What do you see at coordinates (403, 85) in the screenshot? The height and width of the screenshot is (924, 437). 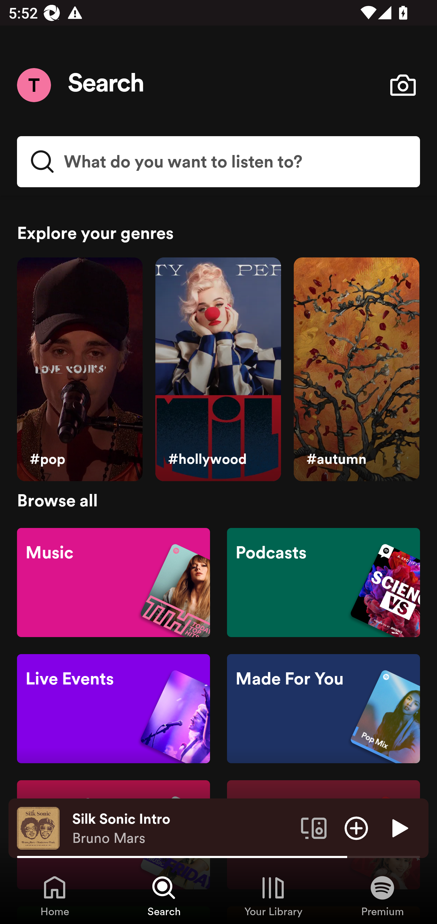 I see `Open camera` at bounding box center [403, 85].